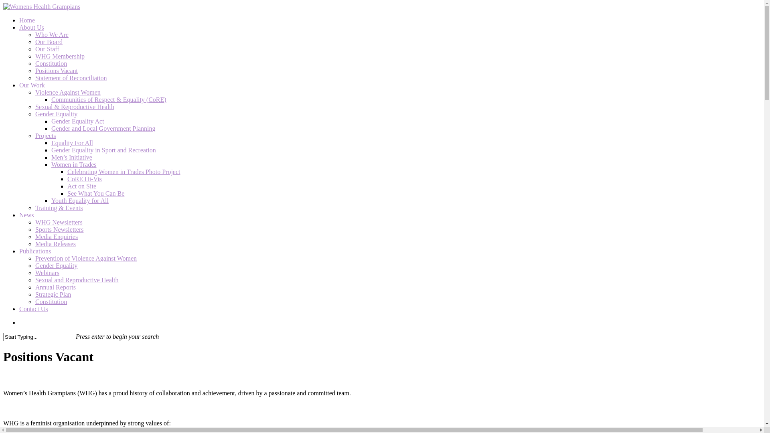 The width and height of the screenshot is (770, 433). I want to click on Gender and Local Government Planning, so click(103, 128).